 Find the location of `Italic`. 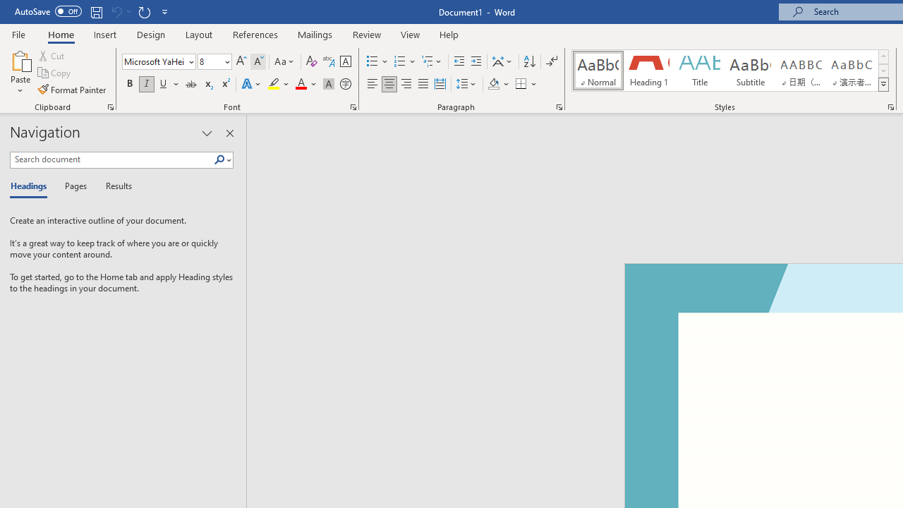

Italic is located at coordinates (147, 85).